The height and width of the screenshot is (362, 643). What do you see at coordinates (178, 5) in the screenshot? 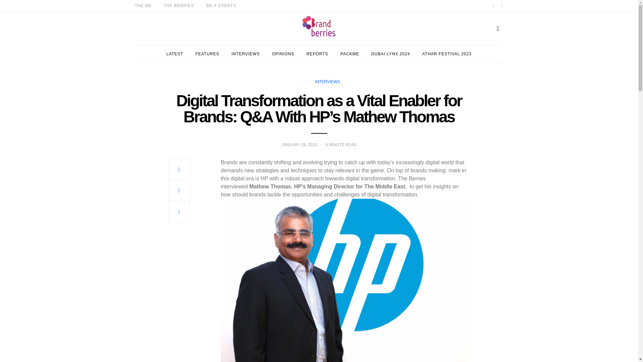
I see `THE BERRIES` at bounding box center [178, 5].